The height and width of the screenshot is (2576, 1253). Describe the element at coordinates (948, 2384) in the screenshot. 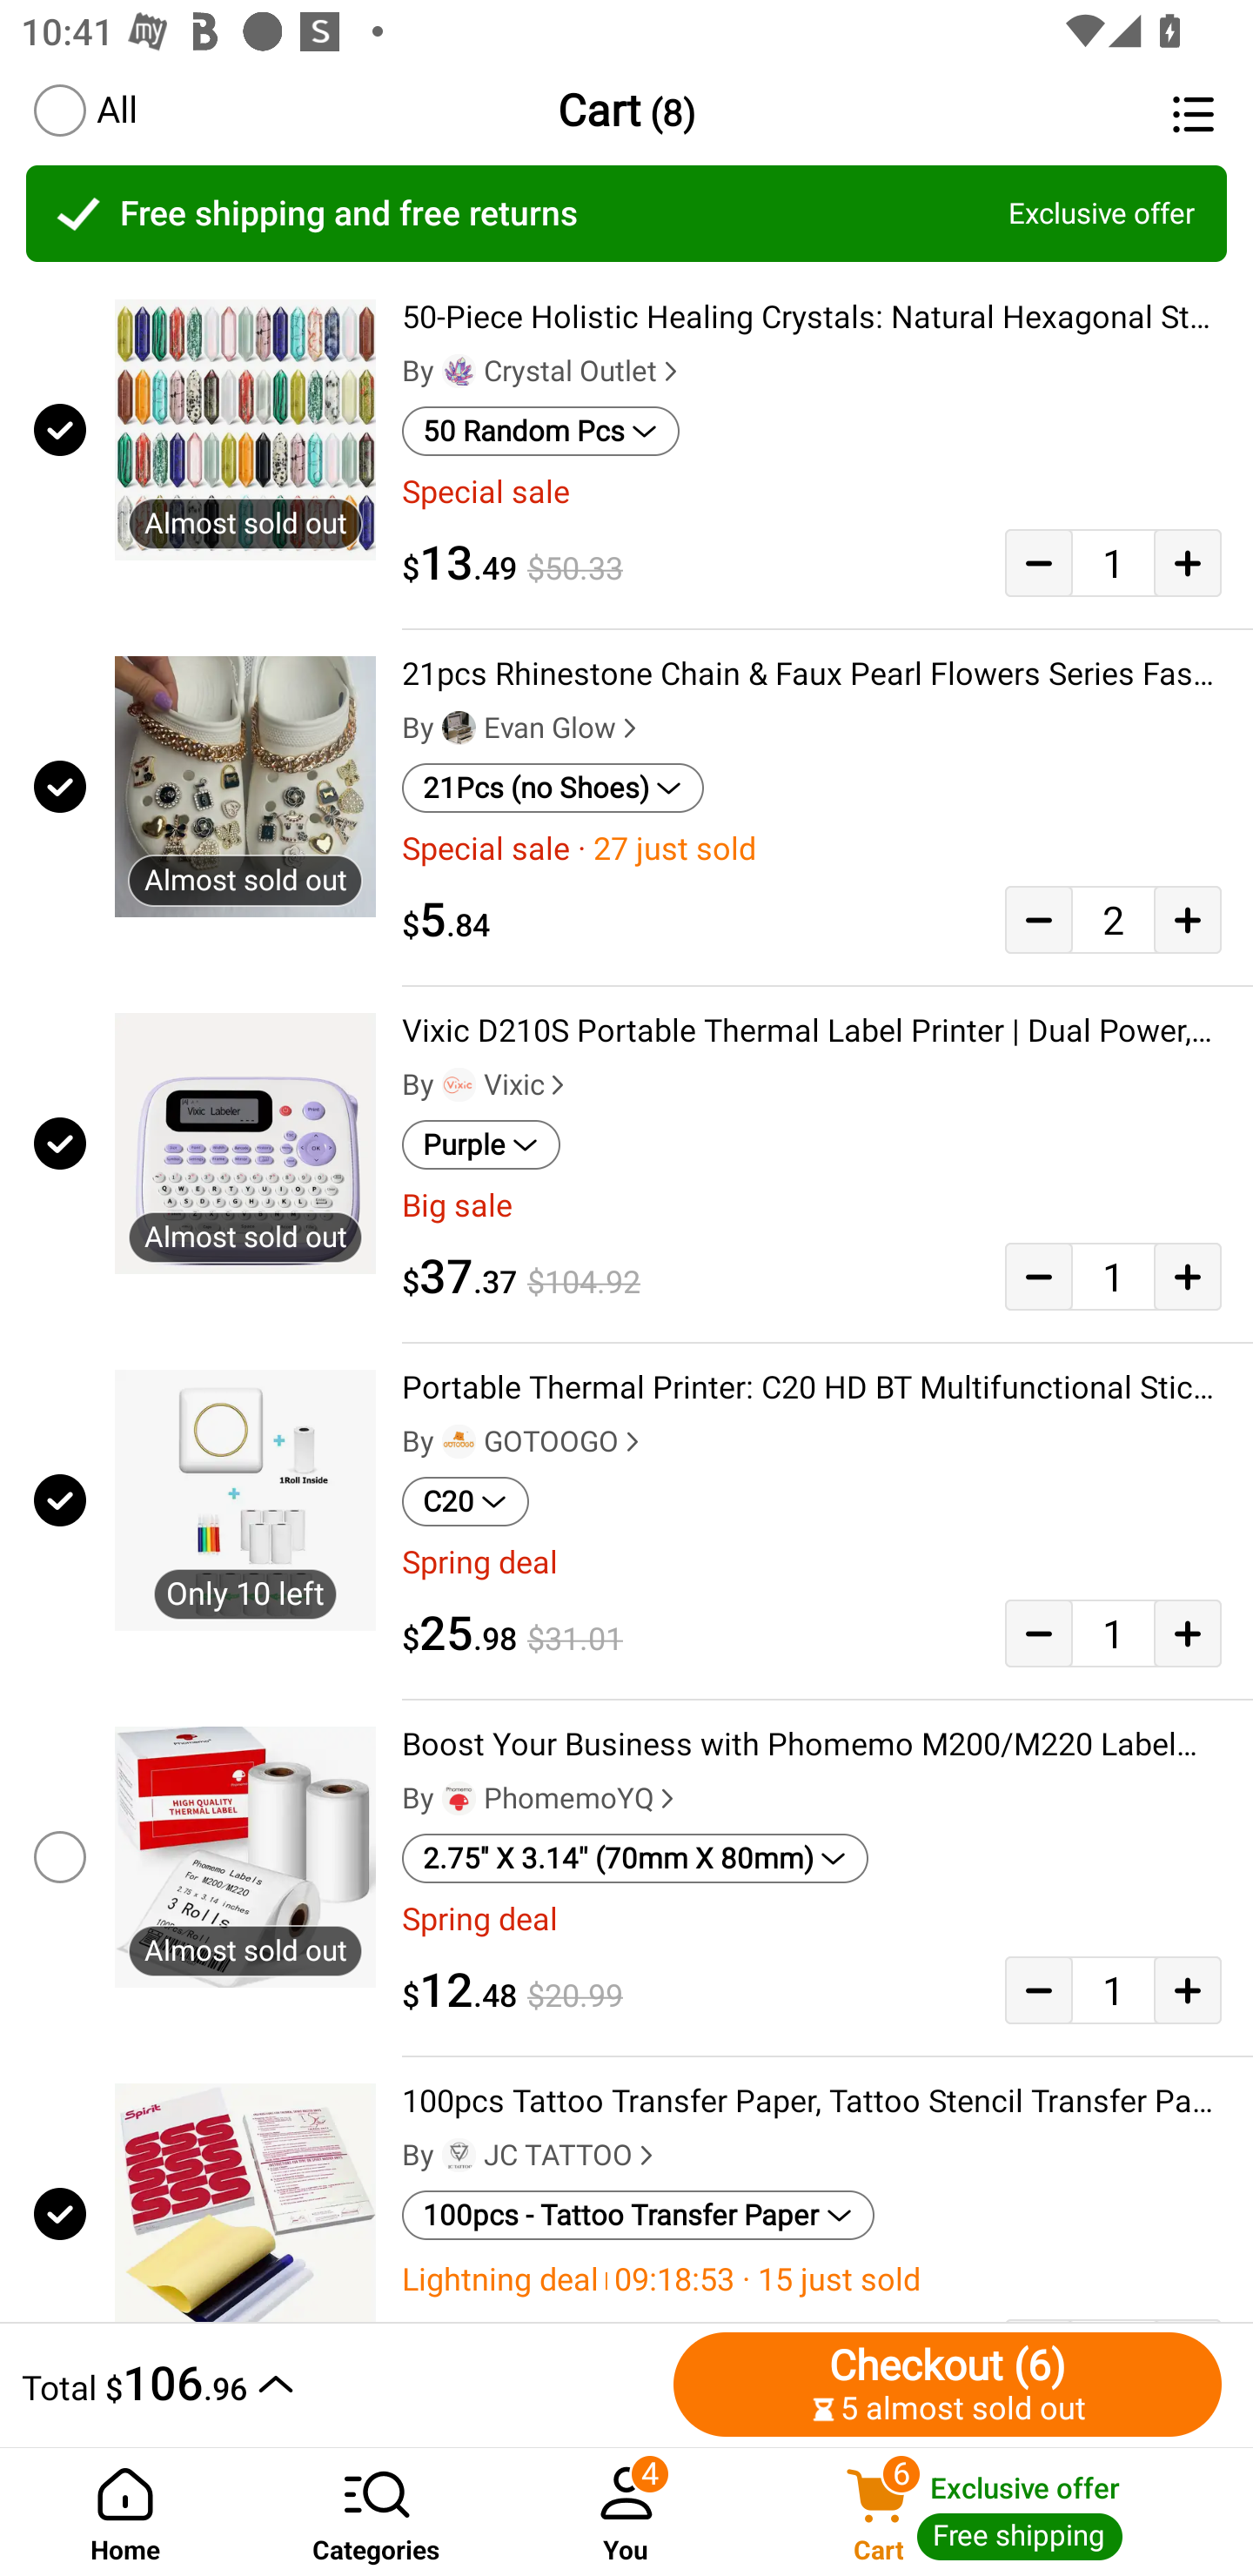

I see `Checkout Checkout (6) ￼5 almost sold out` at that location.